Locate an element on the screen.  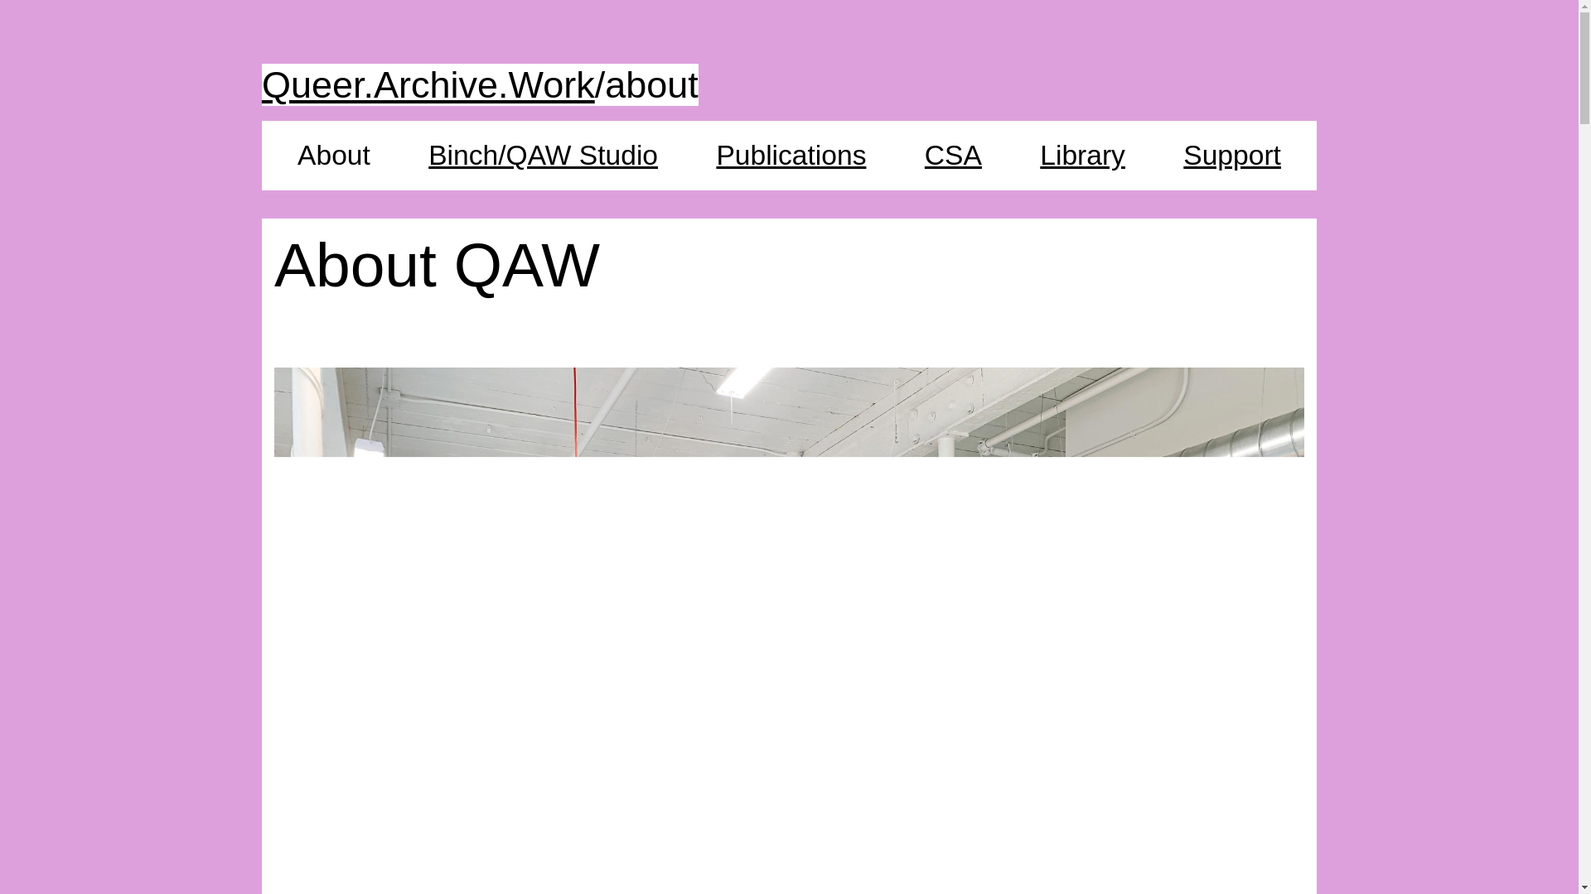
Publications is located at coordinates (791, 155).